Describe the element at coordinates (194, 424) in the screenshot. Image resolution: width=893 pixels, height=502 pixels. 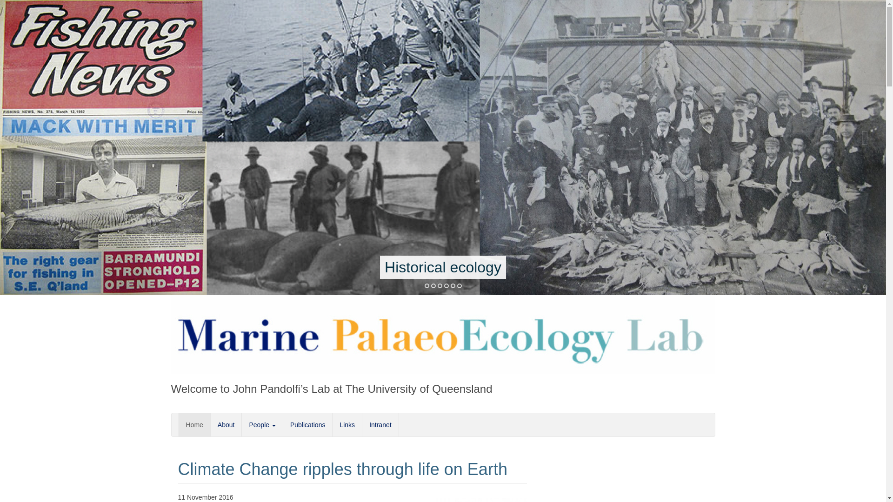
I see `Home` at that location.